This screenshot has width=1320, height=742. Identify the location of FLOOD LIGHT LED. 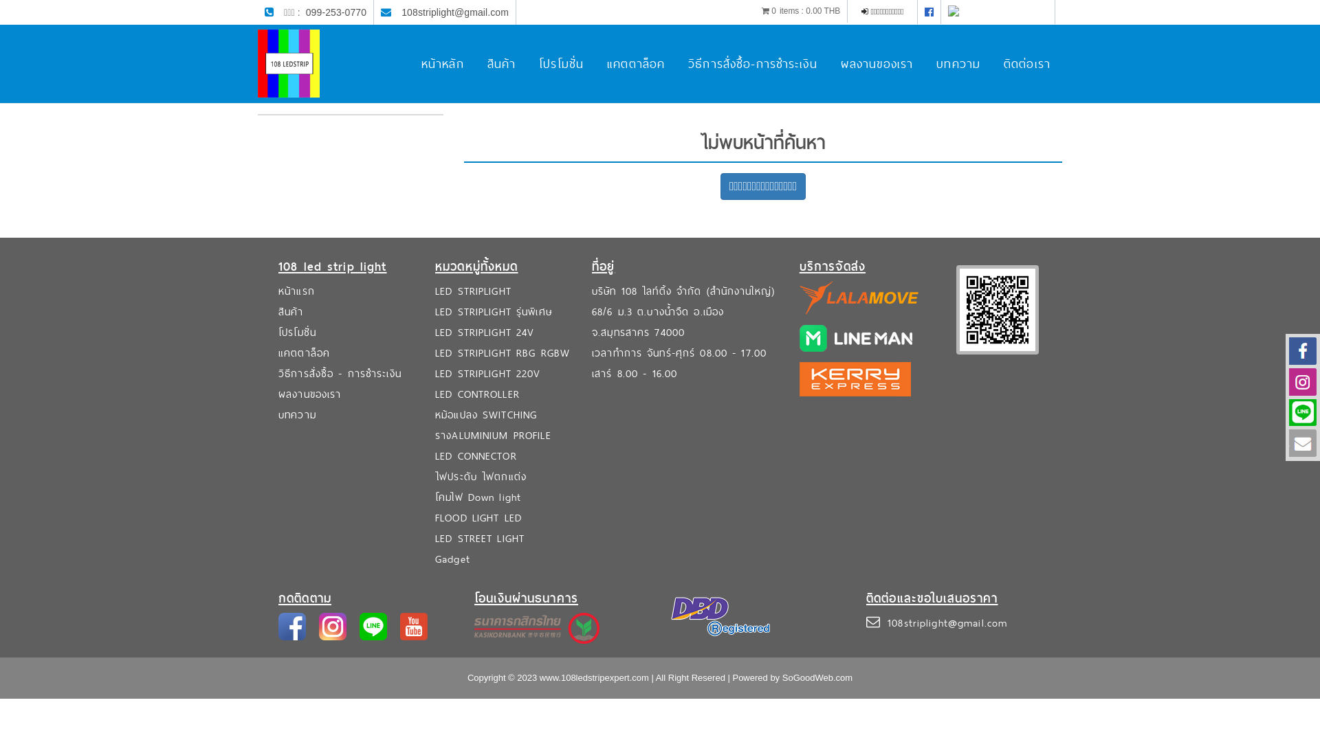
(478, 518).